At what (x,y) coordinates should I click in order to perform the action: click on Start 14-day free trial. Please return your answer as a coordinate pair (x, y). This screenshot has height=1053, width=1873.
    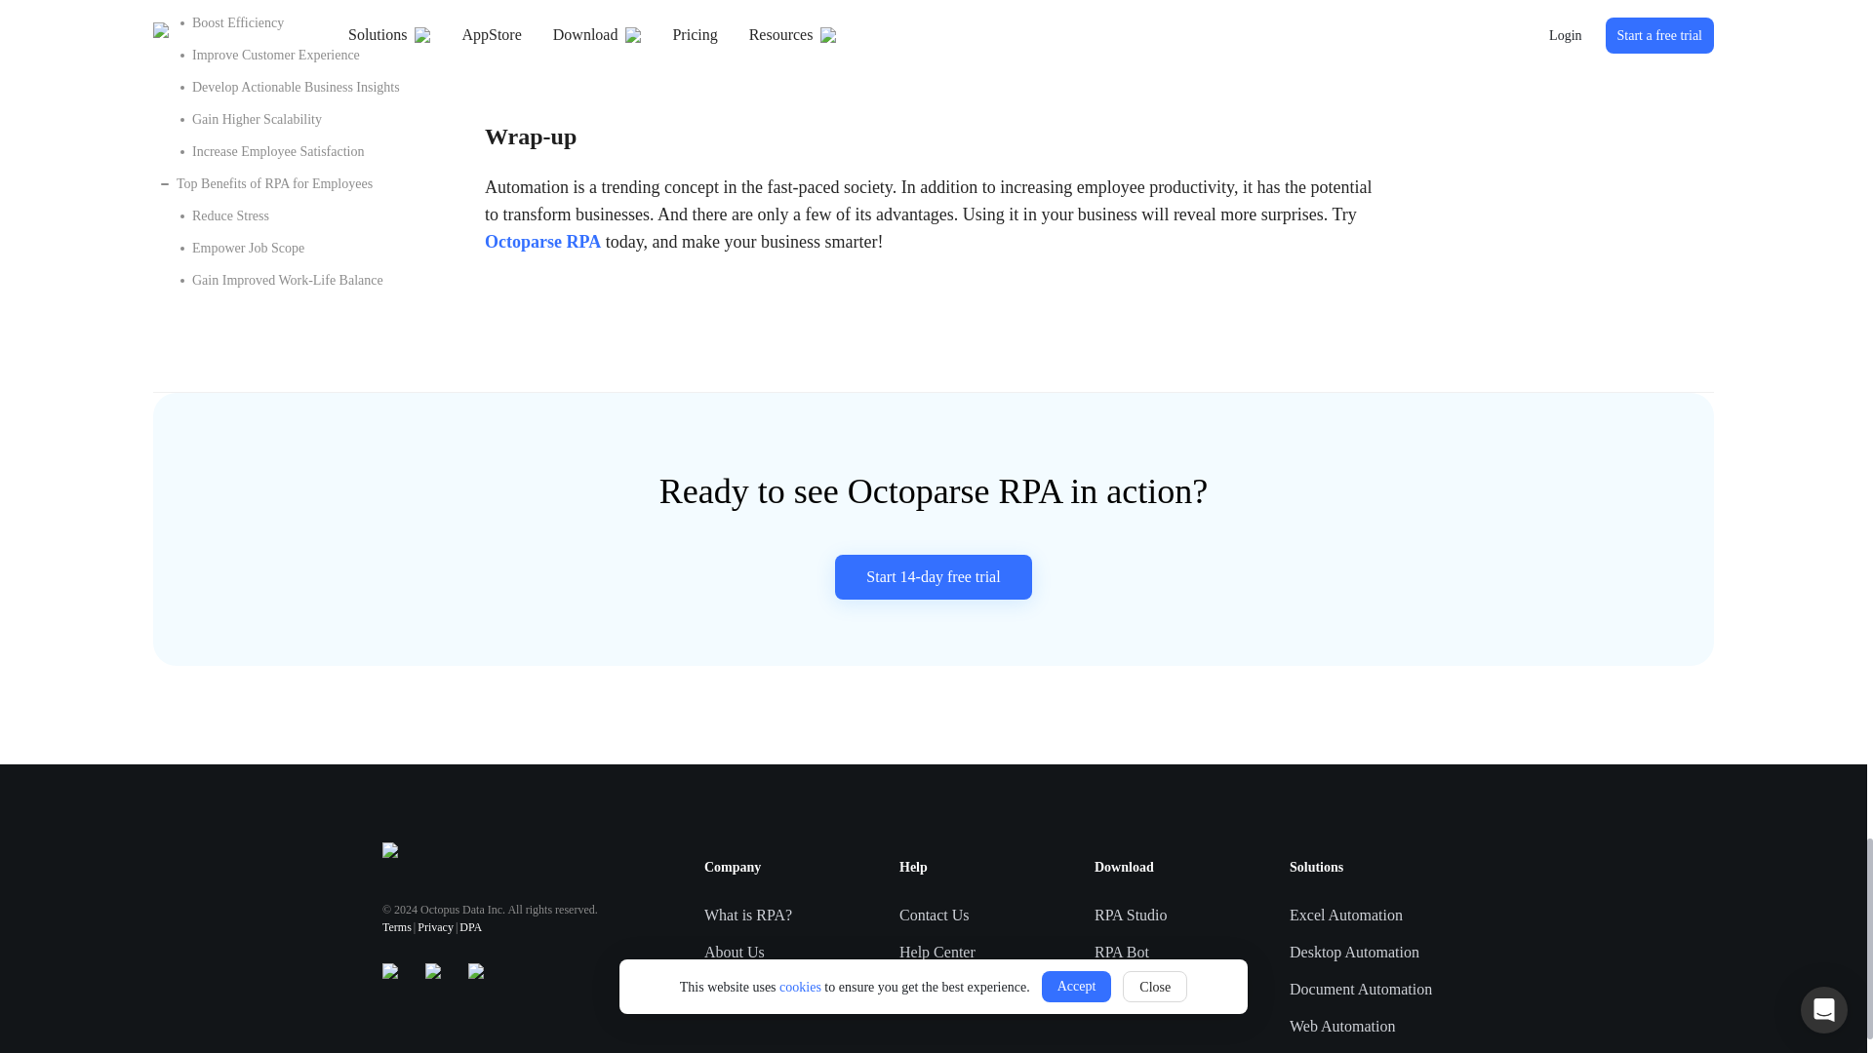
    Looking at the image, I should click on (933, 577).